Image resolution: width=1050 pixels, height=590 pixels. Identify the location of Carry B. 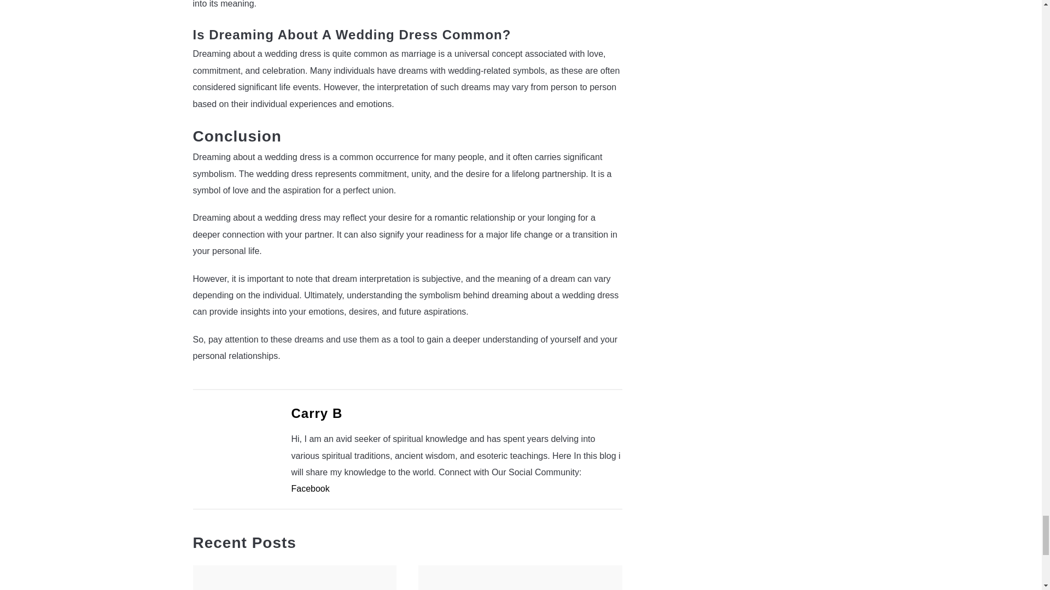
(316, 413).